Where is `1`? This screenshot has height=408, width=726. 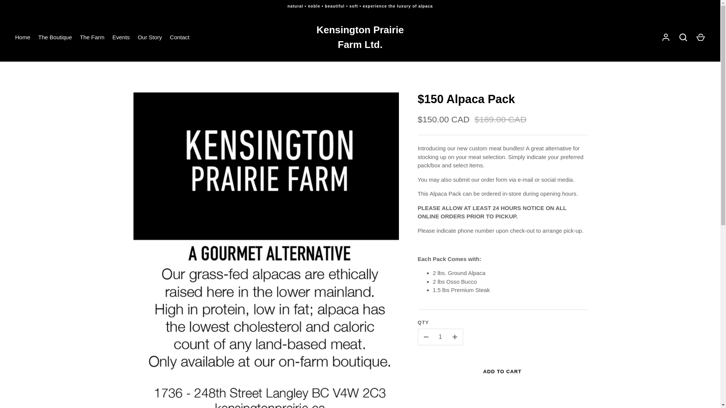
1 is located at coordinates (441, 337).